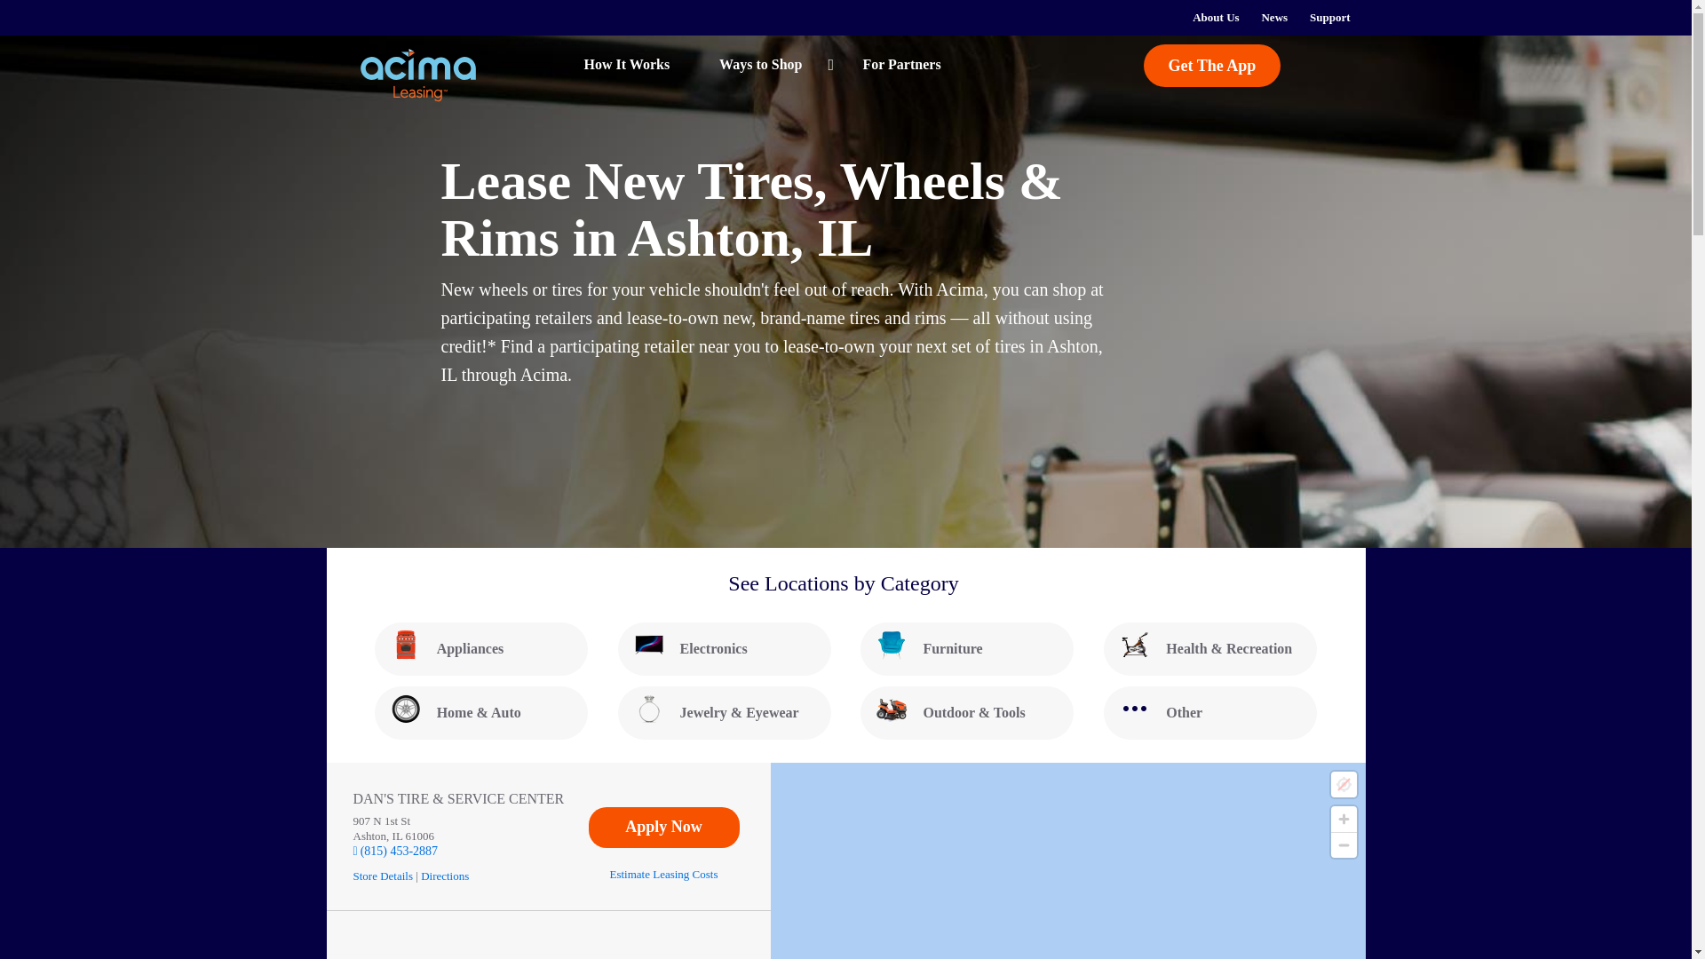 The image size is (1705, 959). I want to click on Furniture, so click(967, 648).